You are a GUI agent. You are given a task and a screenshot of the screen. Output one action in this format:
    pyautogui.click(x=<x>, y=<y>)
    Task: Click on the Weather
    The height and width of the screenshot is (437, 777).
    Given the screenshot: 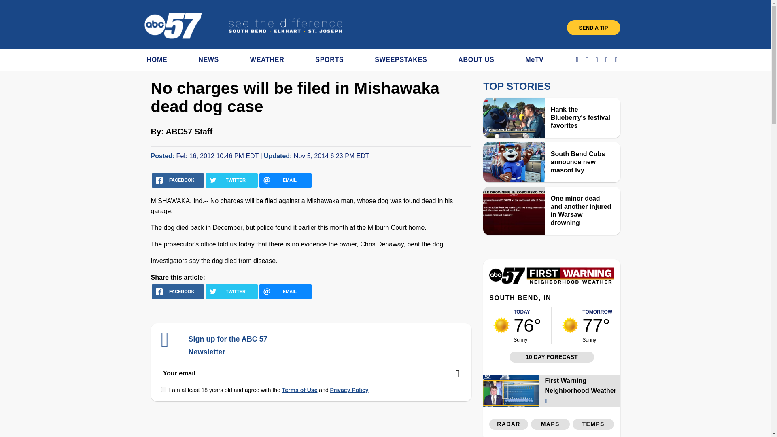 What is the action you would take?
    pyautogui.click(x=551, y=282)
    